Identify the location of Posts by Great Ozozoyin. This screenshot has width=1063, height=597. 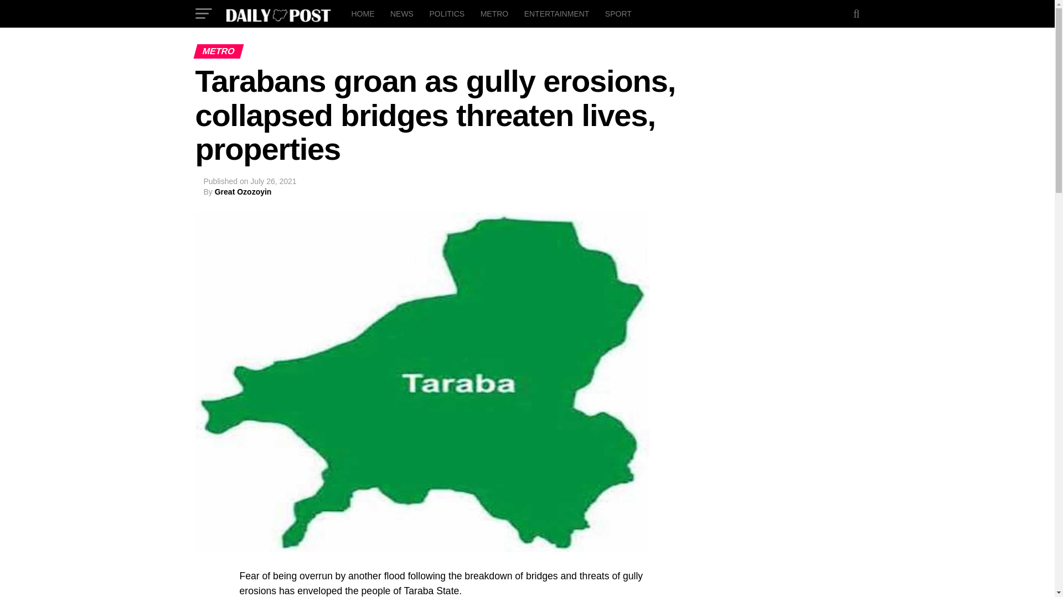
(243, 192).